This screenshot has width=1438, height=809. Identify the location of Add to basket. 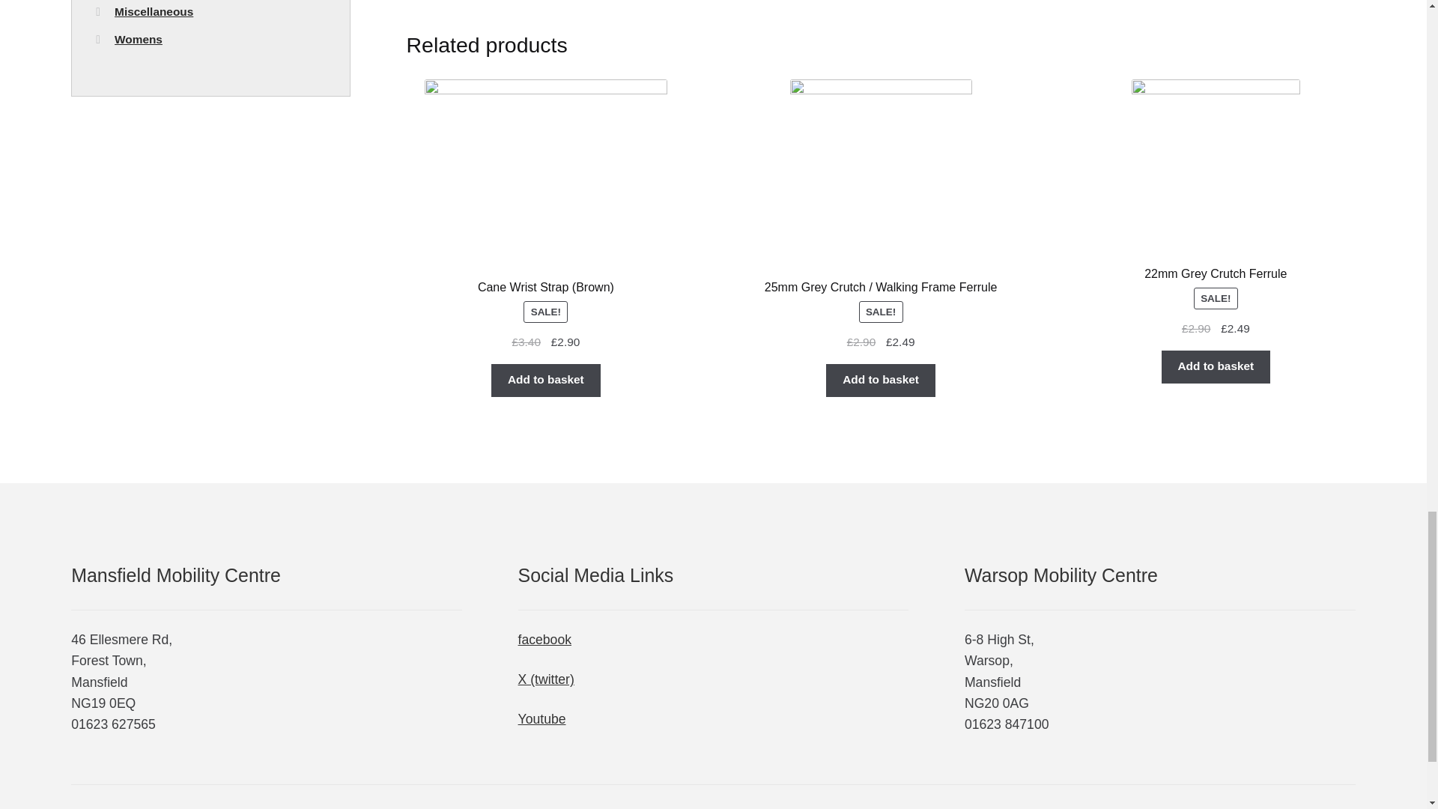
(880, 381).